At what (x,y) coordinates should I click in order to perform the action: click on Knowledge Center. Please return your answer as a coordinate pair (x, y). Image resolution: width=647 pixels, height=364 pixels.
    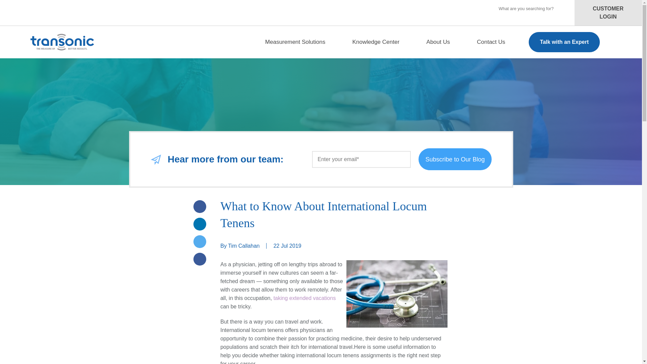
    Looking at the image, I should click on (382, 42).